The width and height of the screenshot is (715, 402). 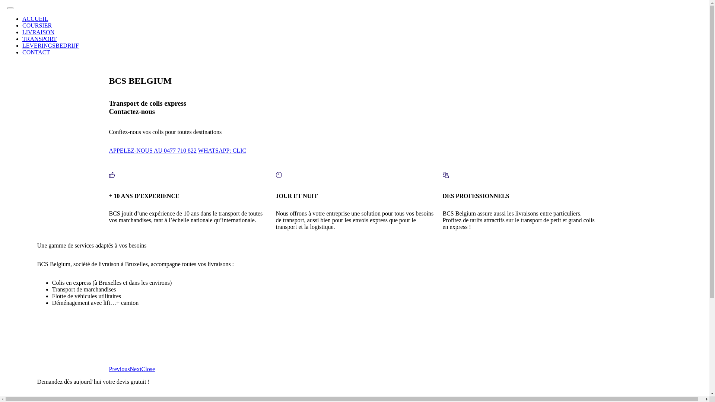 What do you see at coordinates (119, 369) in the screenshot?
I see `Previous` at bounding box center [119, 369].